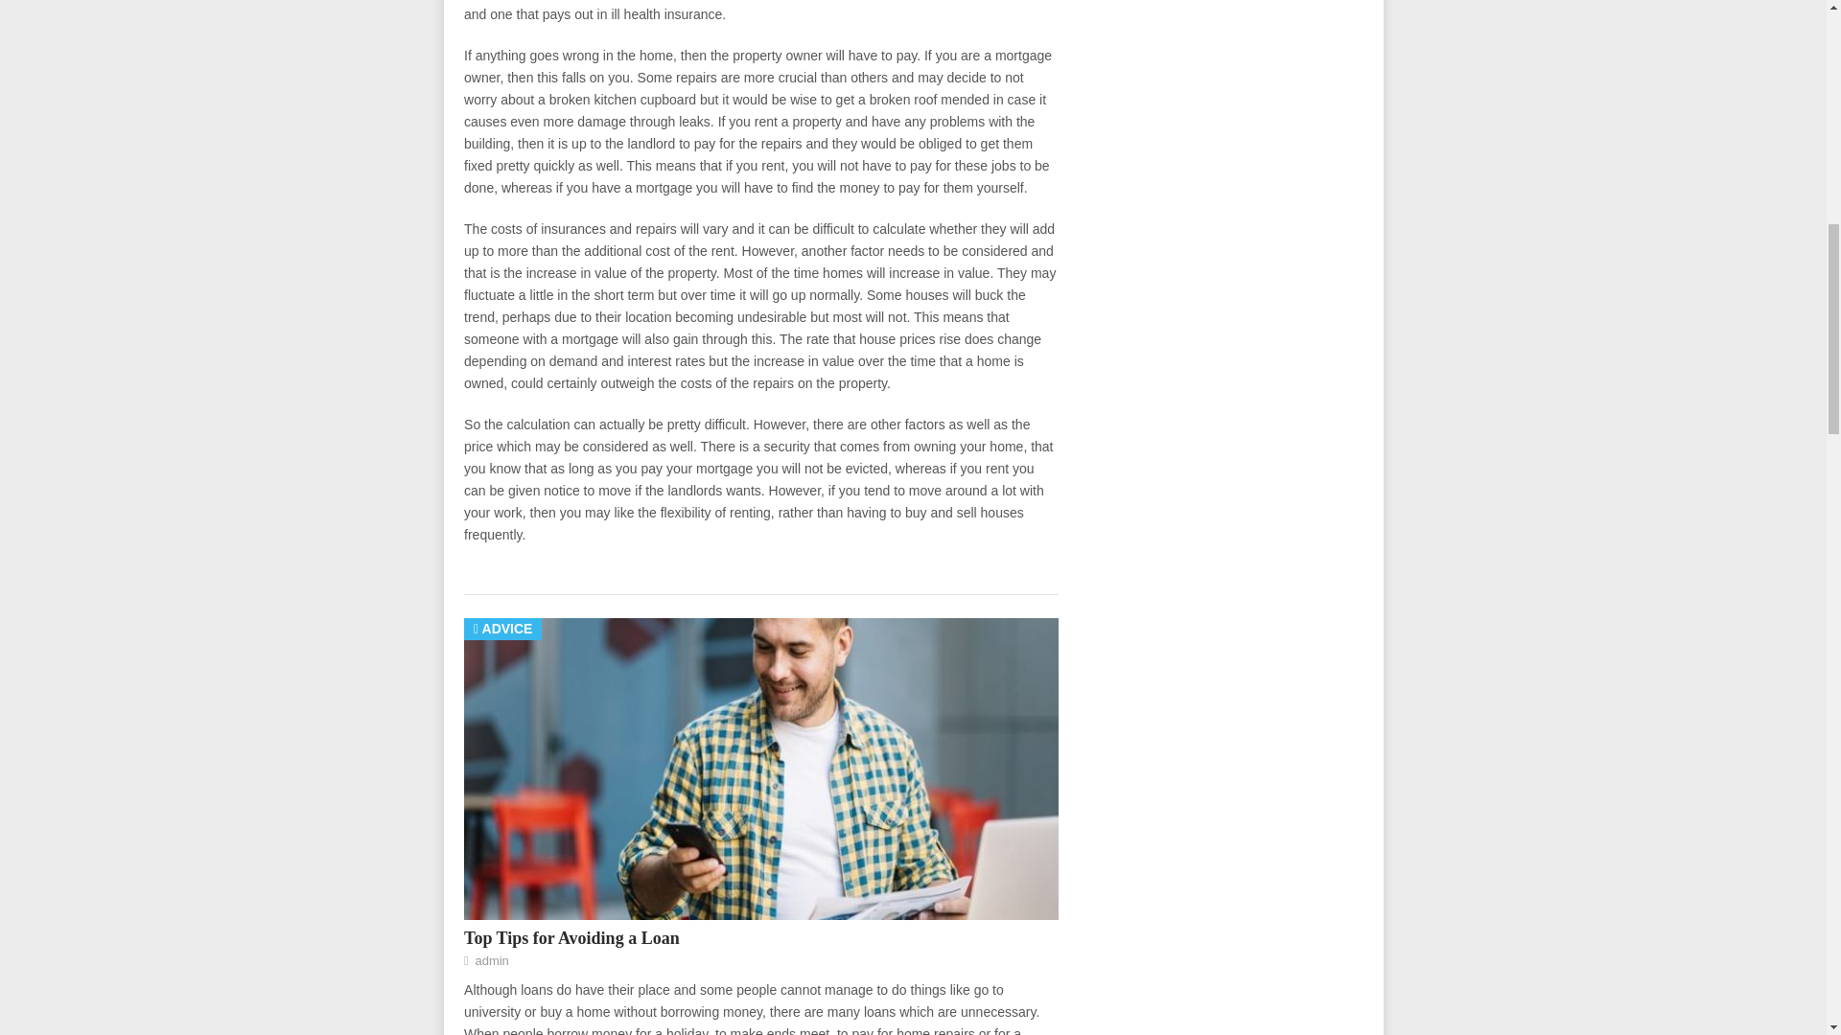  What do you see at coordinates (491, 960) in the screenshot?
I see `Posts by admin` at bounding box center [491, 960].